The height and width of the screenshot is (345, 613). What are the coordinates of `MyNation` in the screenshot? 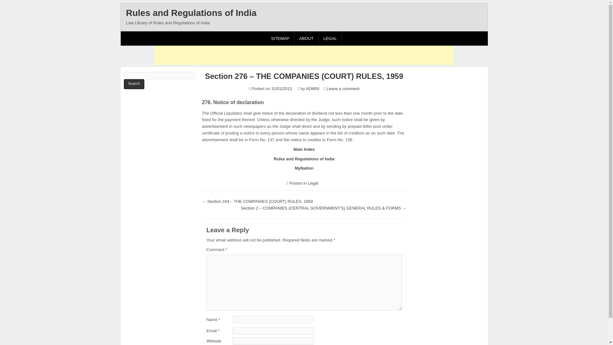 It's located at (304, 168).